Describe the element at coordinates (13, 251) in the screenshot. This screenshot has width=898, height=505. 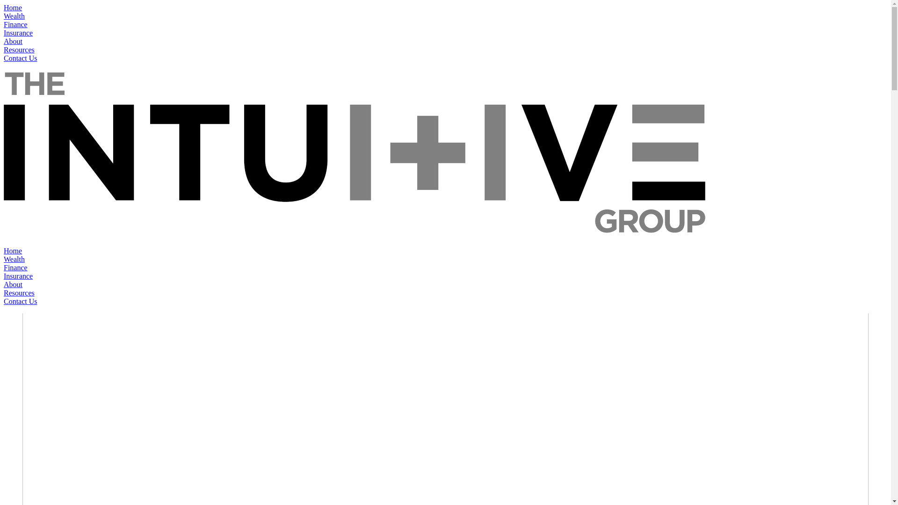
I see `Home` at that location.